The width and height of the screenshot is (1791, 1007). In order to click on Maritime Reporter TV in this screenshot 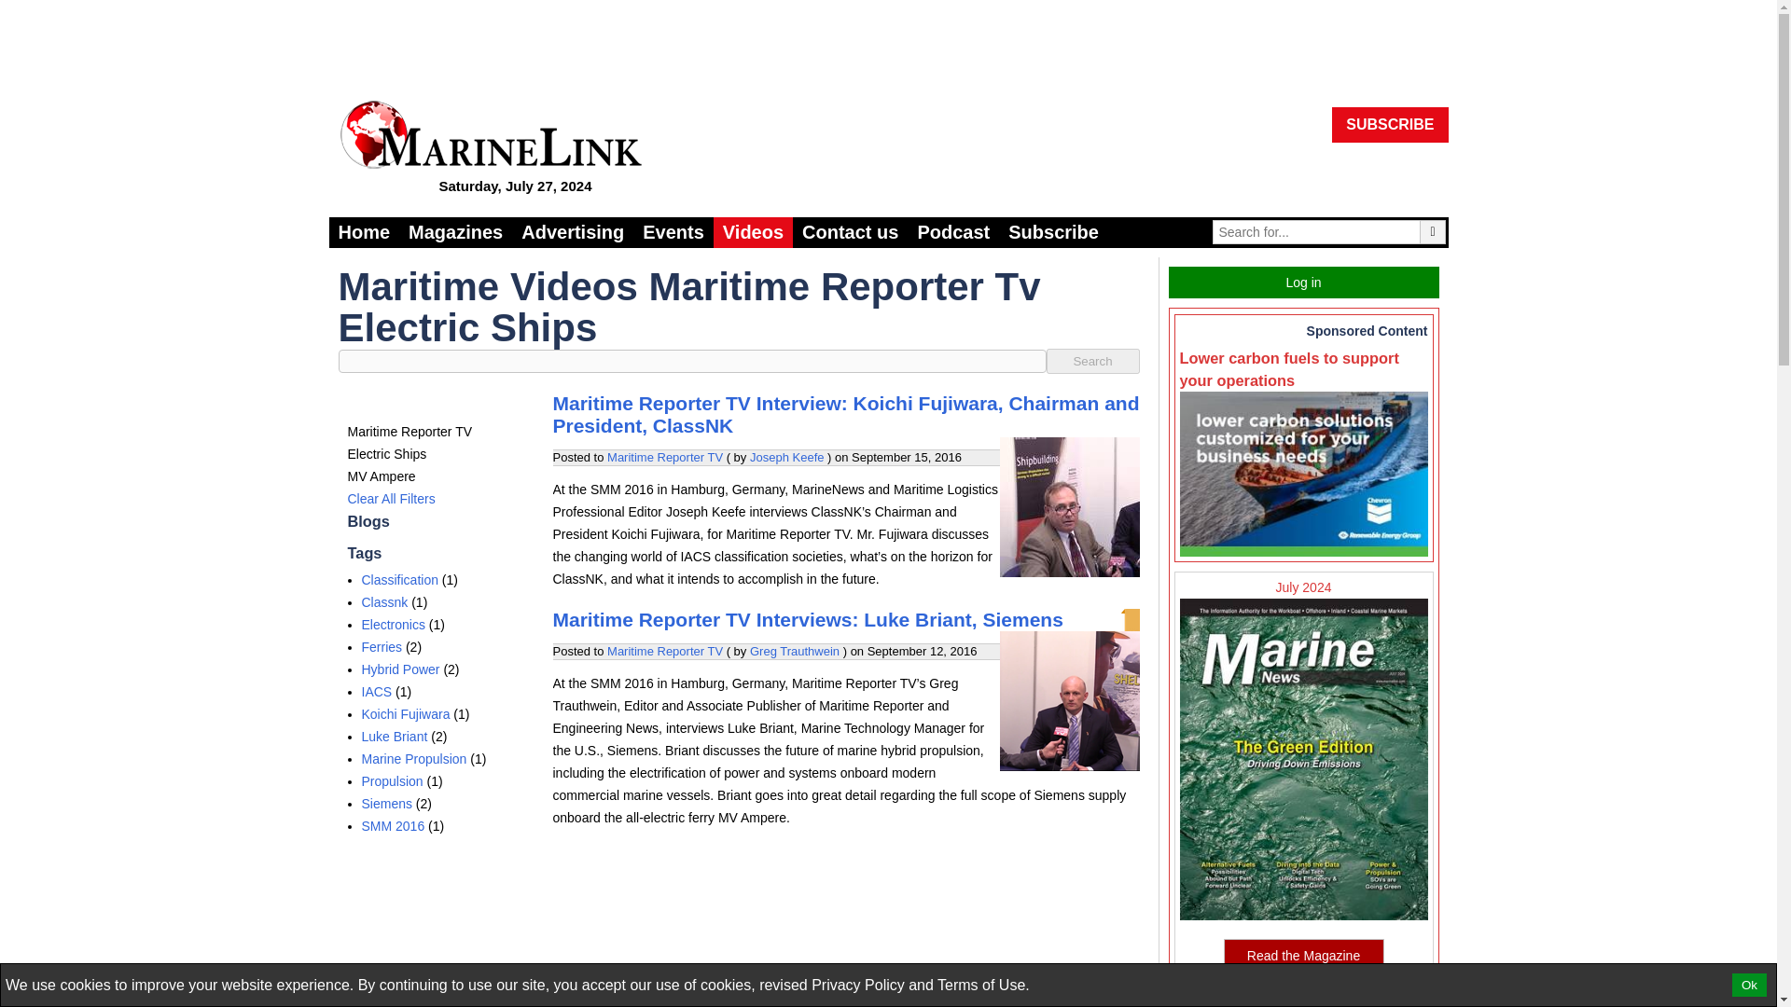, I will do `click(664, 651)`.